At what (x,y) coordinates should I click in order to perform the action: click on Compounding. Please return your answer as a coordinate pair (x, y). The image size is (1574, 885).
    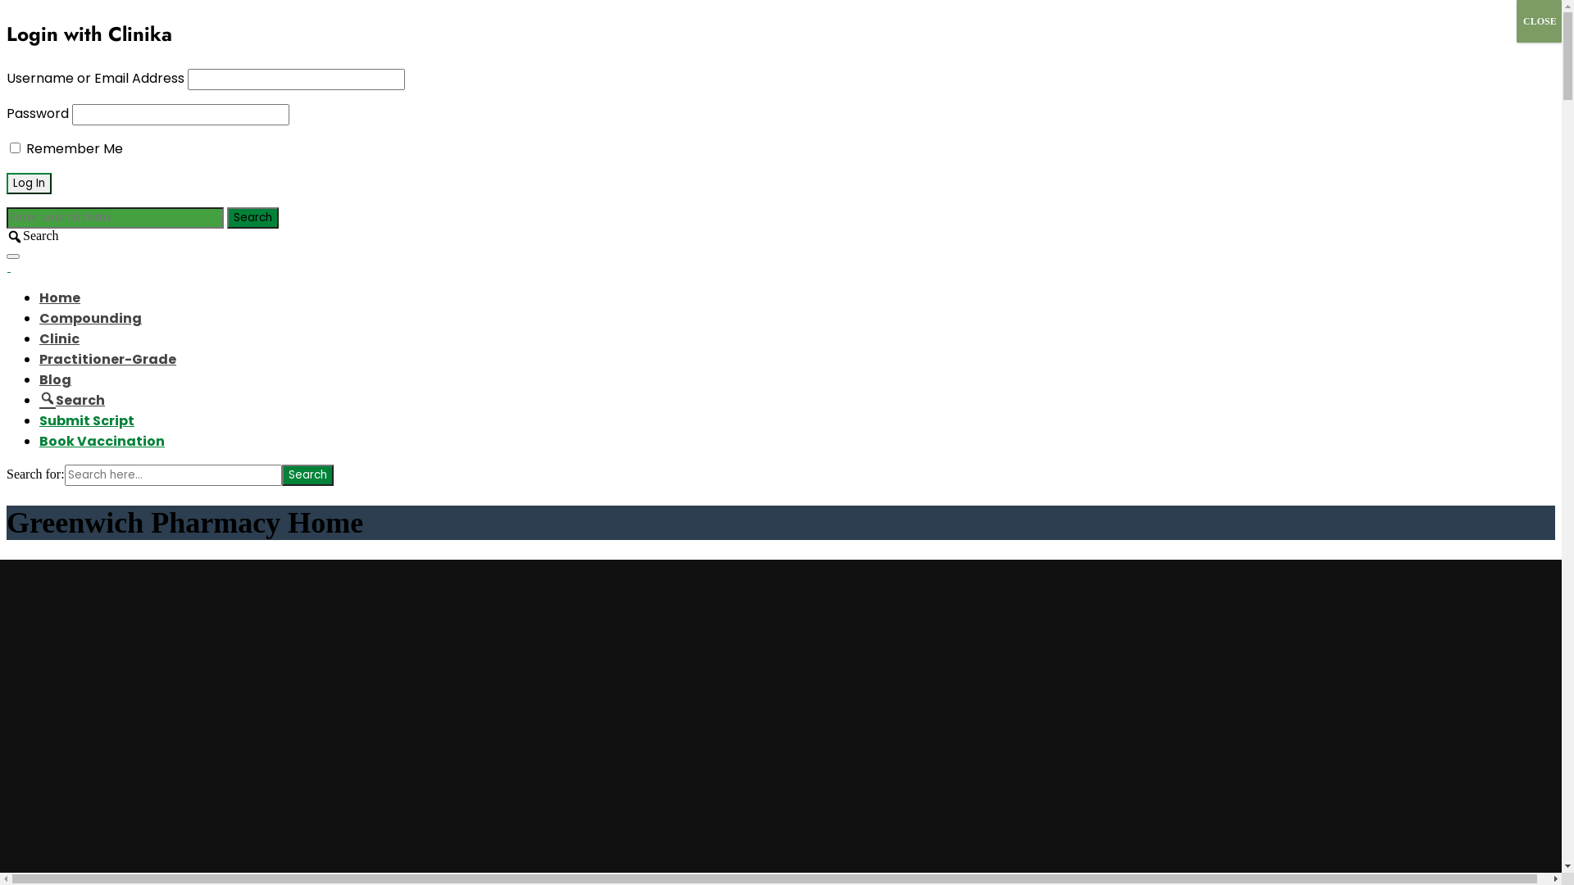
    Looking at the image, I should click on (90, 318).